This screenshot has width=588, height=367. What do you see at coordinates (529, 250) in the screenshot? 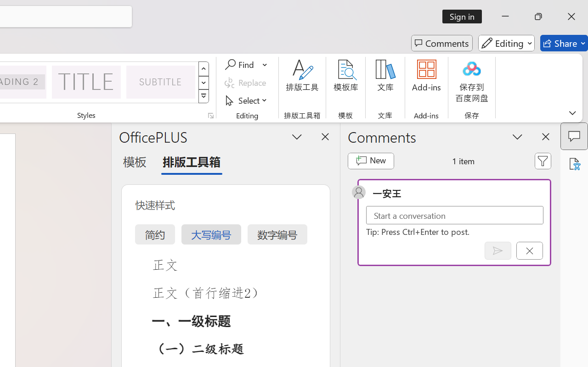
I see `Cancel` at bounding box center [529, 250].